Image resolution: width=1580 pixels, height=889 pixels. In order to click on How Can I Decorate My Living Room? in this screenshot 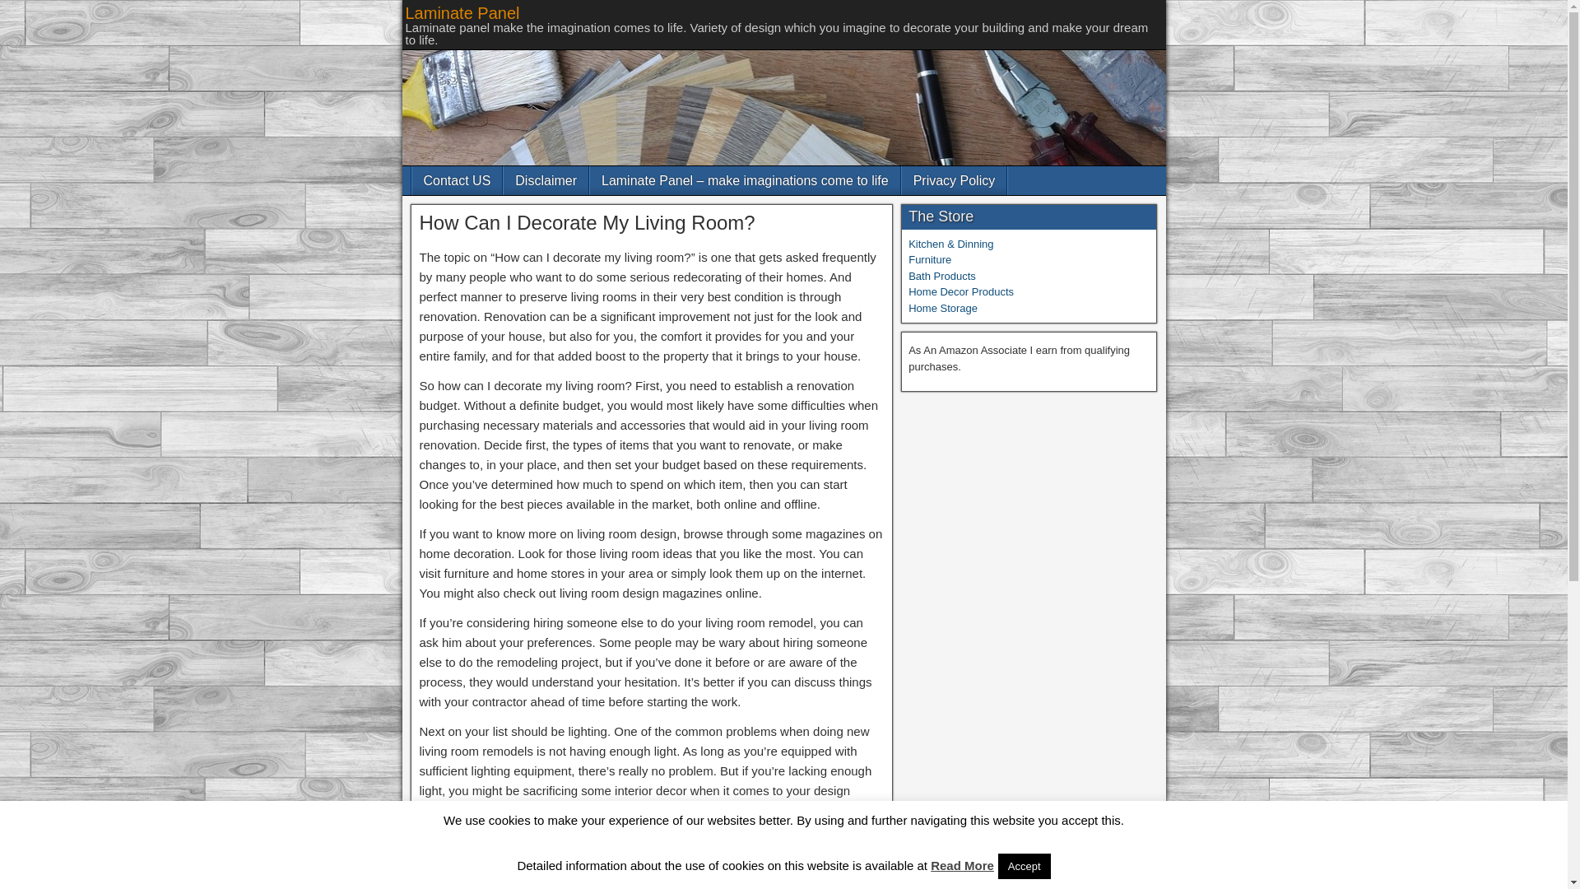, I will do `click(588, 222)`.